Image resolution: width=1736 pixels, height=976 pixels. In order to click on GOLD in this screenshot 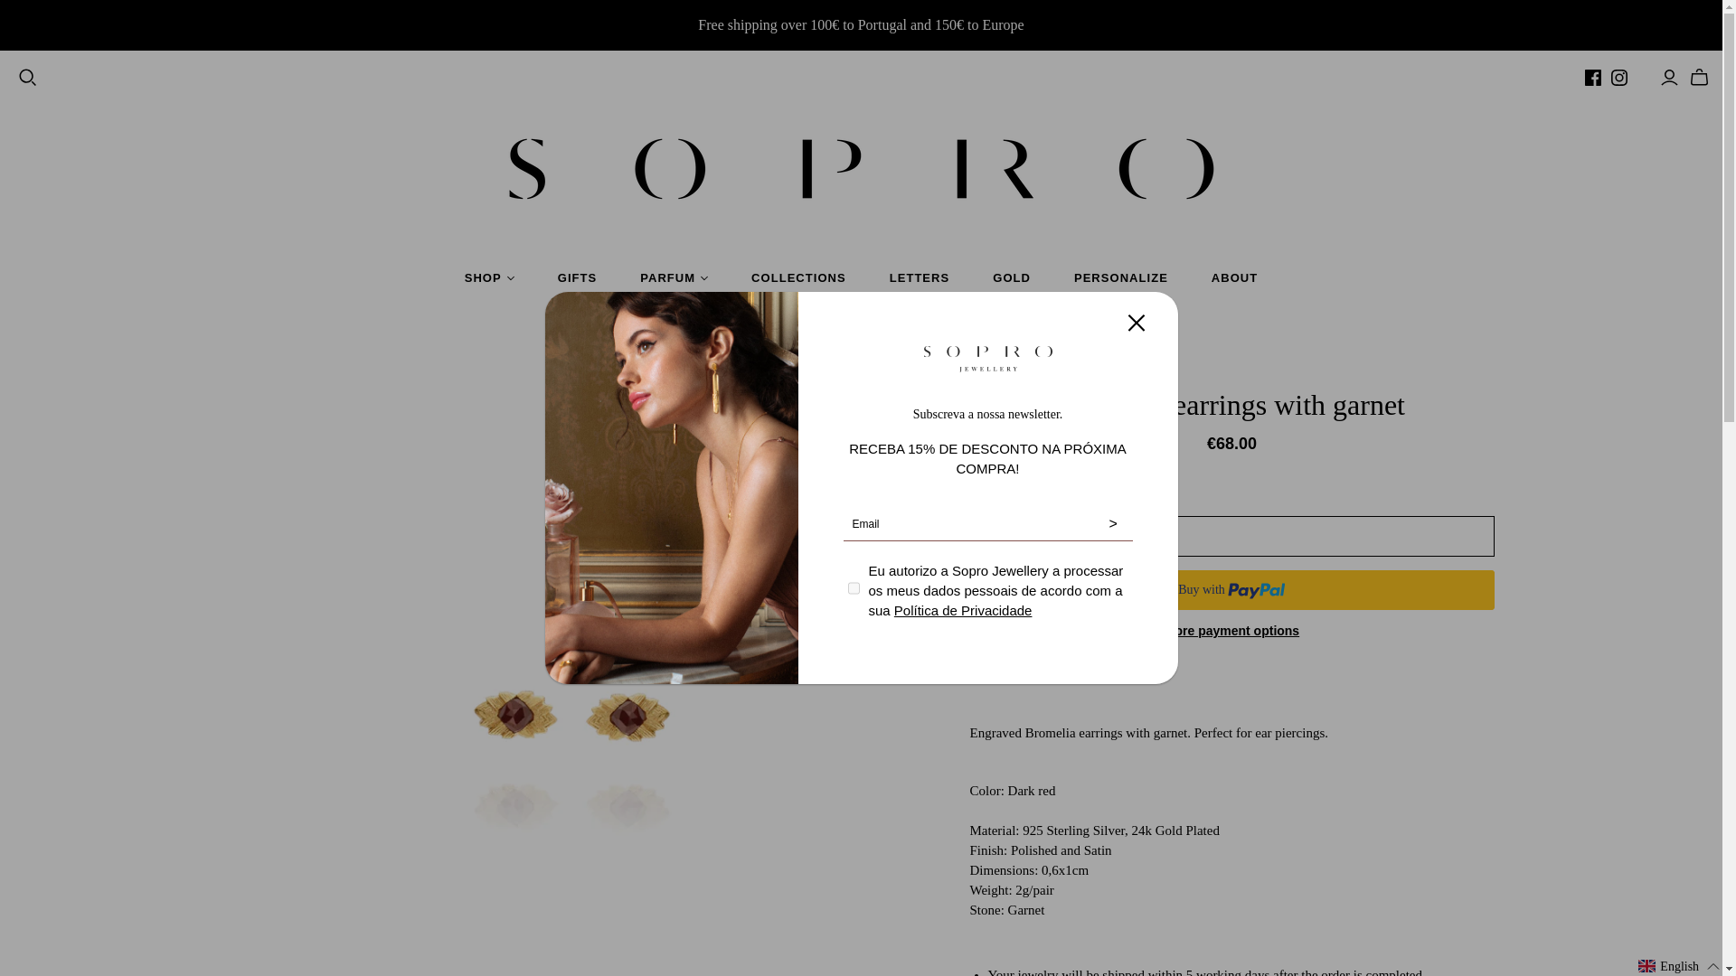, I will do `click(1011, 277)`.